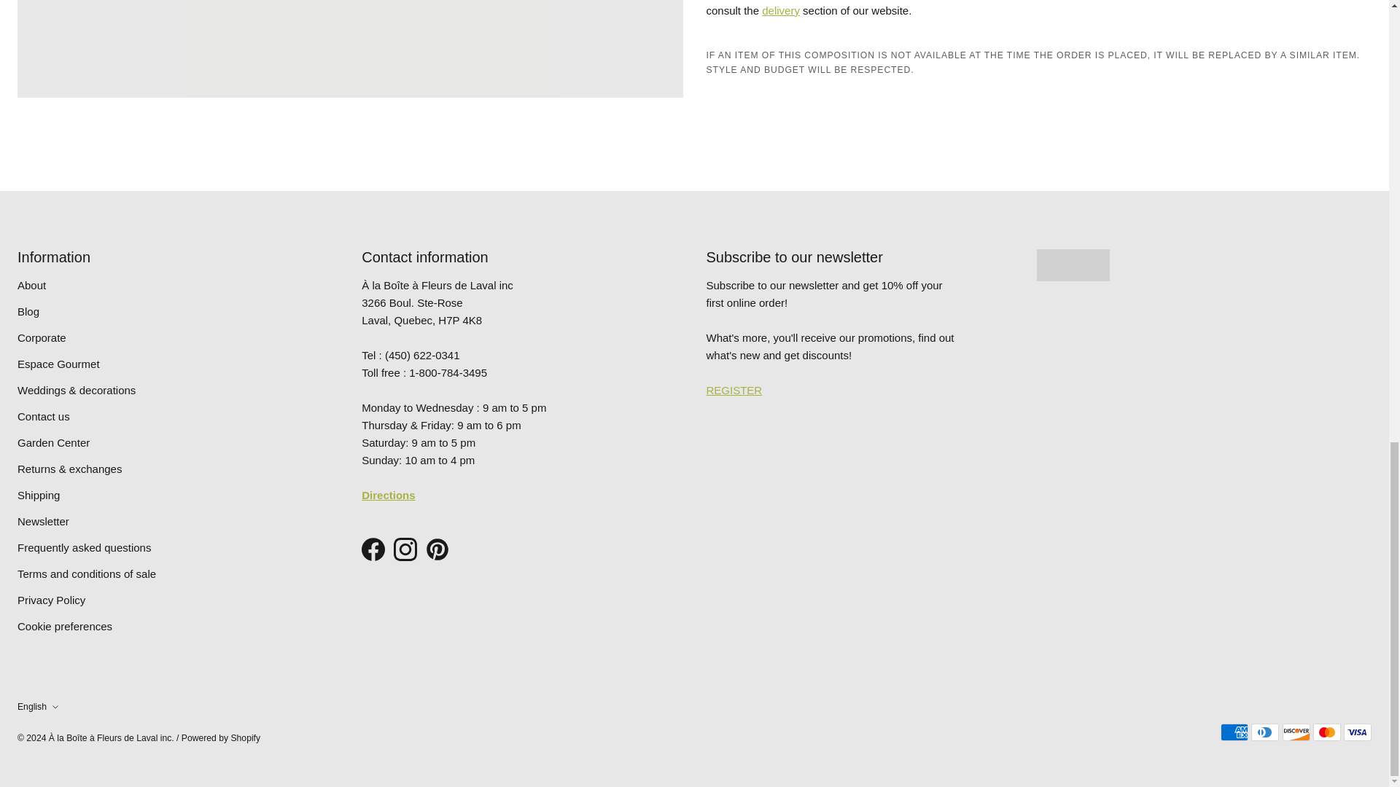 The width and height of the screenshot is (1400, 787). What do you see at coordinates (1296, 732) in the screenshot?
I see `Discover` at bounding box center [1296, 732].